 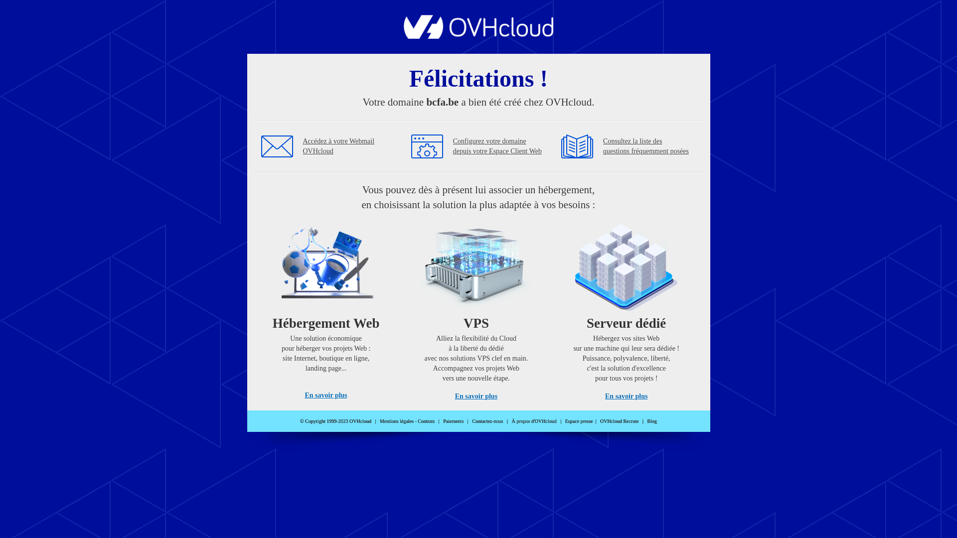 What do you see at coordinates (487, 421) in the screenshot?
I see `Contactez-nous` at bounding box center [487, 421].